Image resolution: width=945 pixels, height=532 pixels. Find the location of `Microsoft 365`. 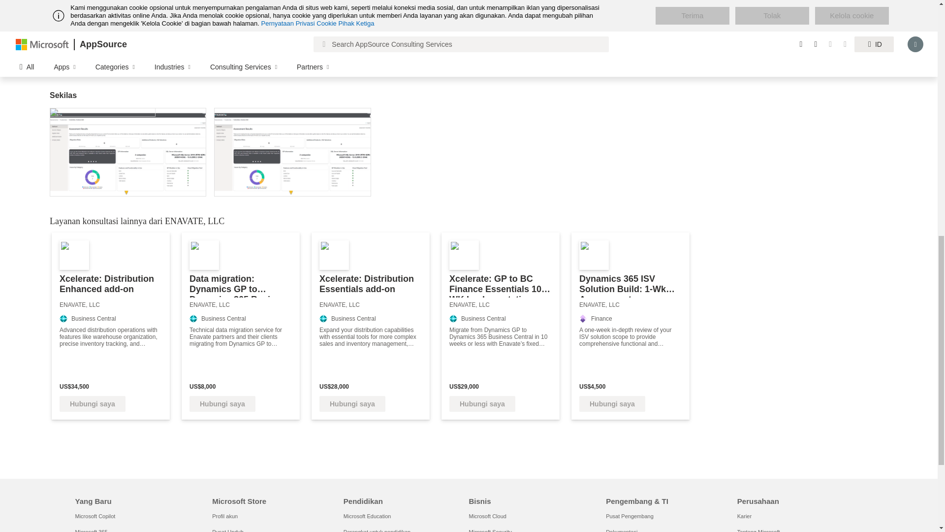

Microsoft 365 is located at coordinates (91, 530).